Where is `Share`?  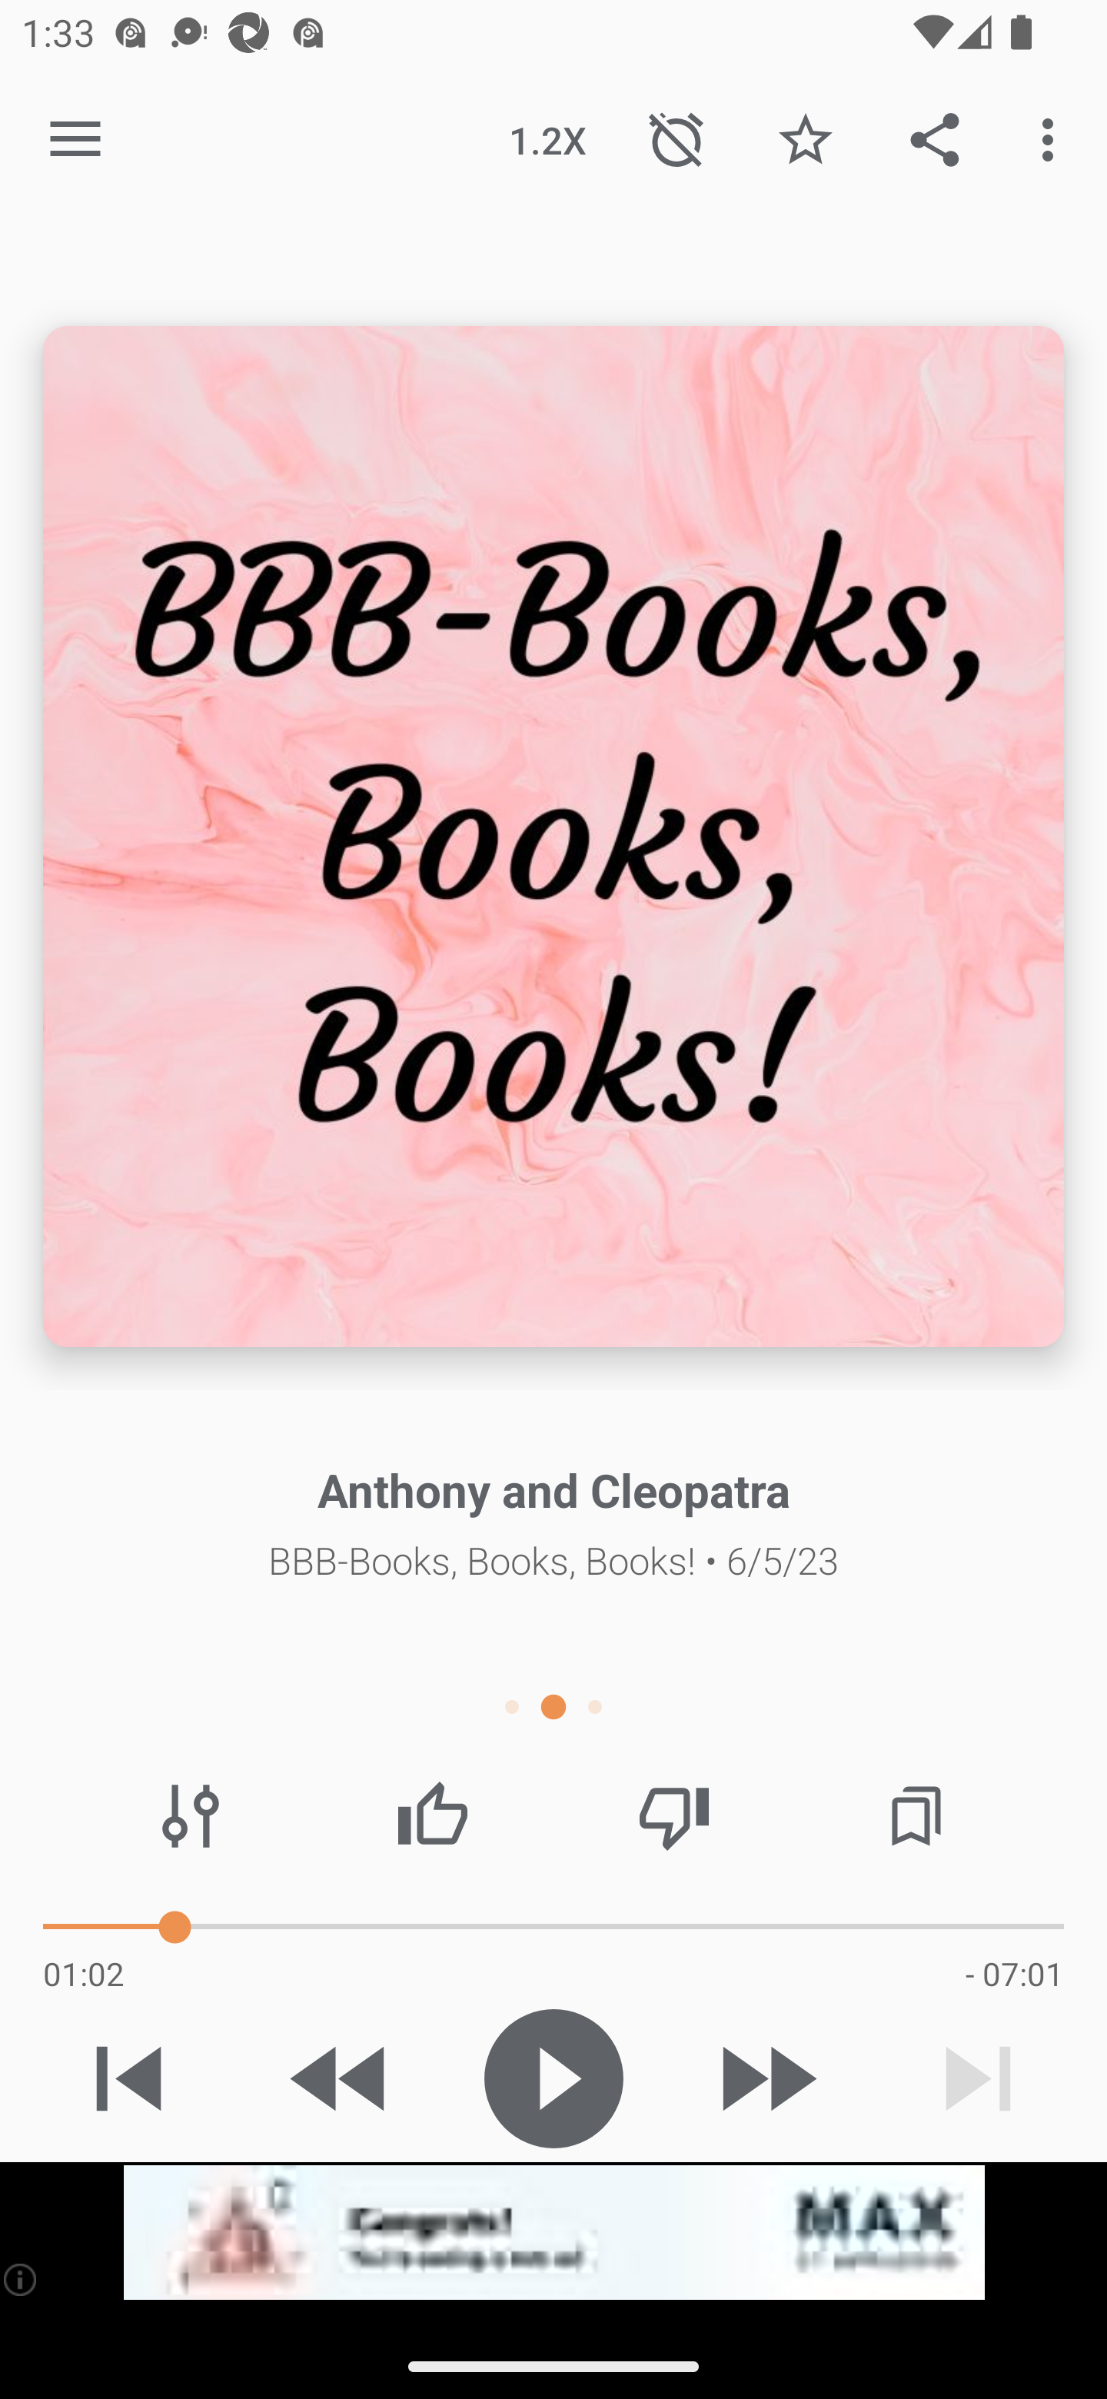 Share is located at coordinates (935, 138).